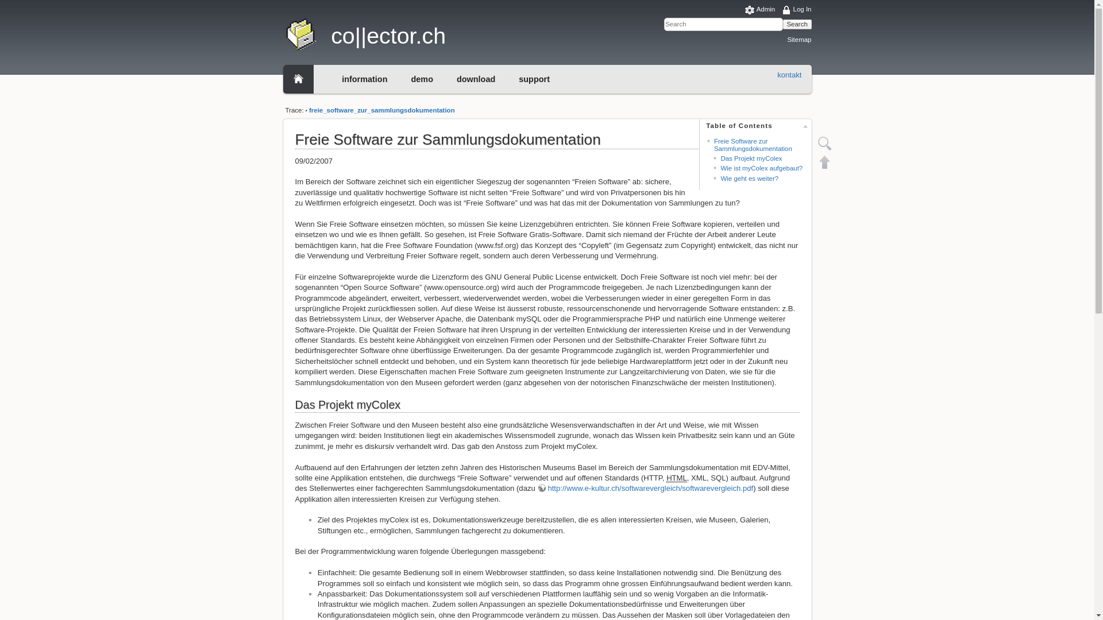  Describe the element at coordinates (364, 79) in the screenshot. I see `information` at that location.